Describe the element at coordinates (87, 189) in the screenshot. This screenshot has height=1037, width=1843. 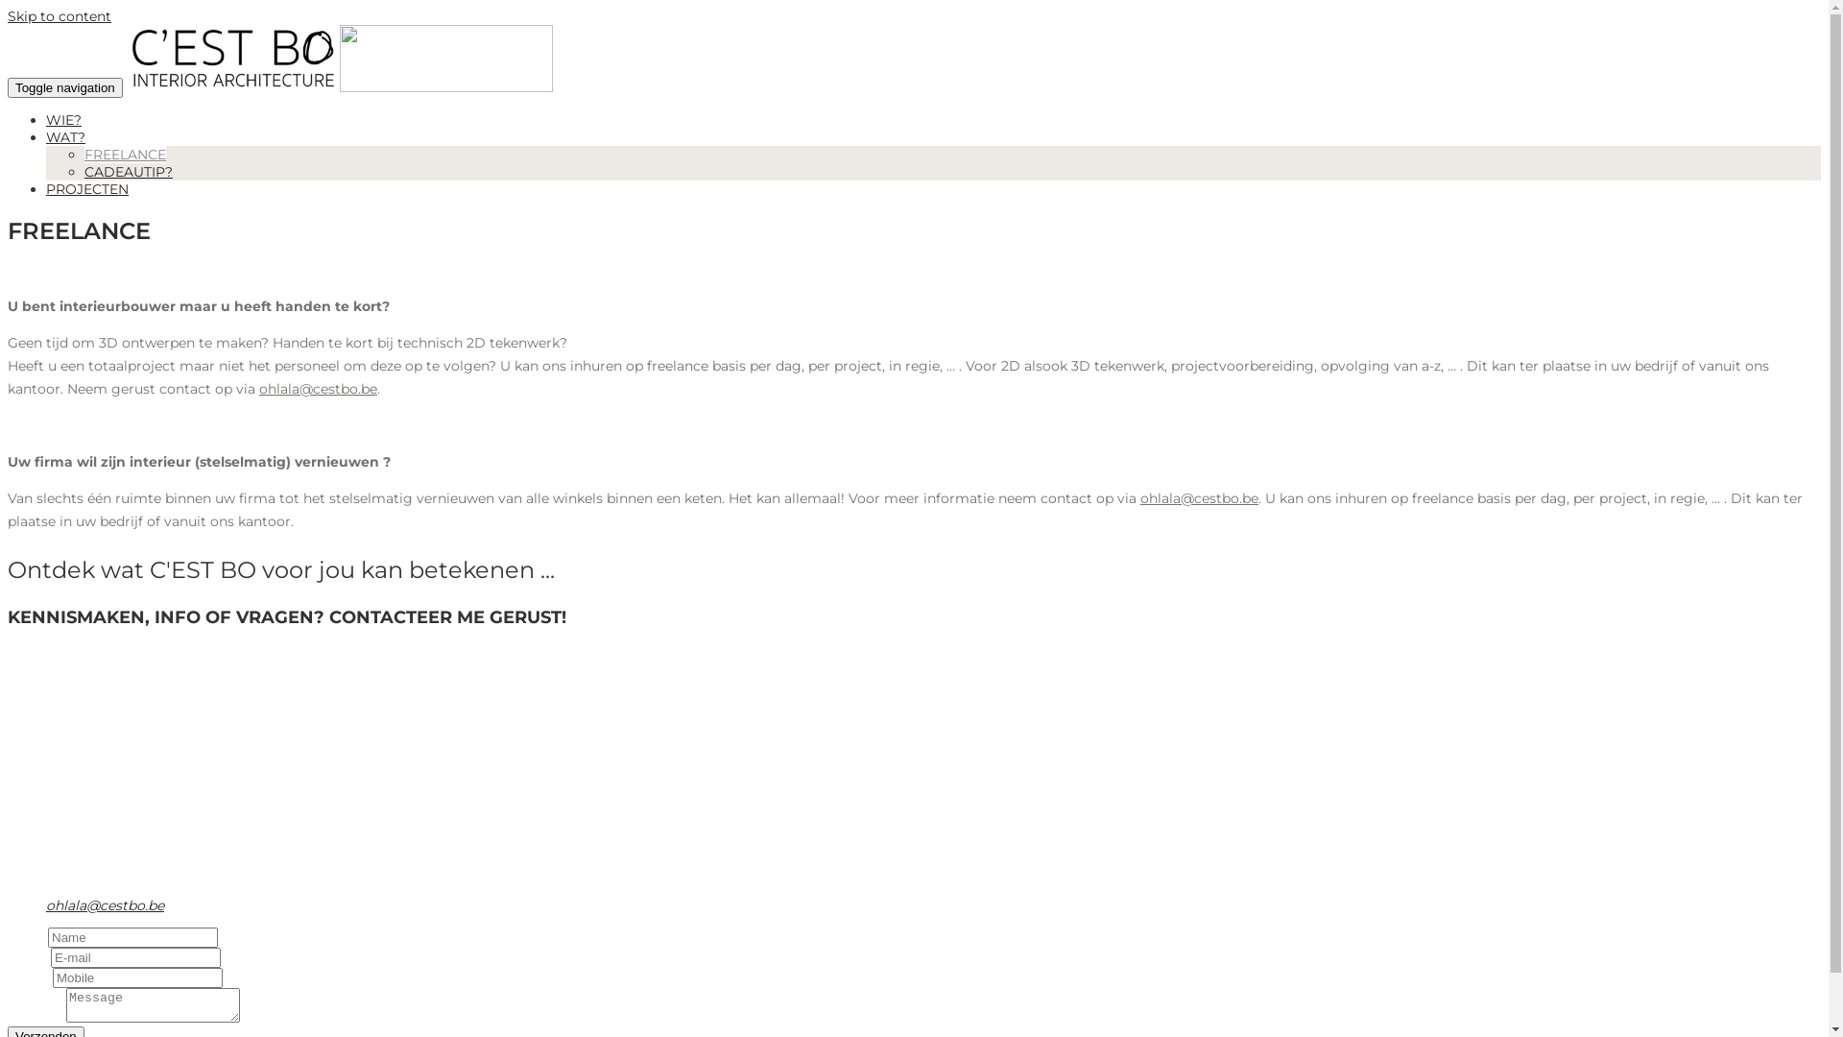
I see `PROJECTEN` at that location.